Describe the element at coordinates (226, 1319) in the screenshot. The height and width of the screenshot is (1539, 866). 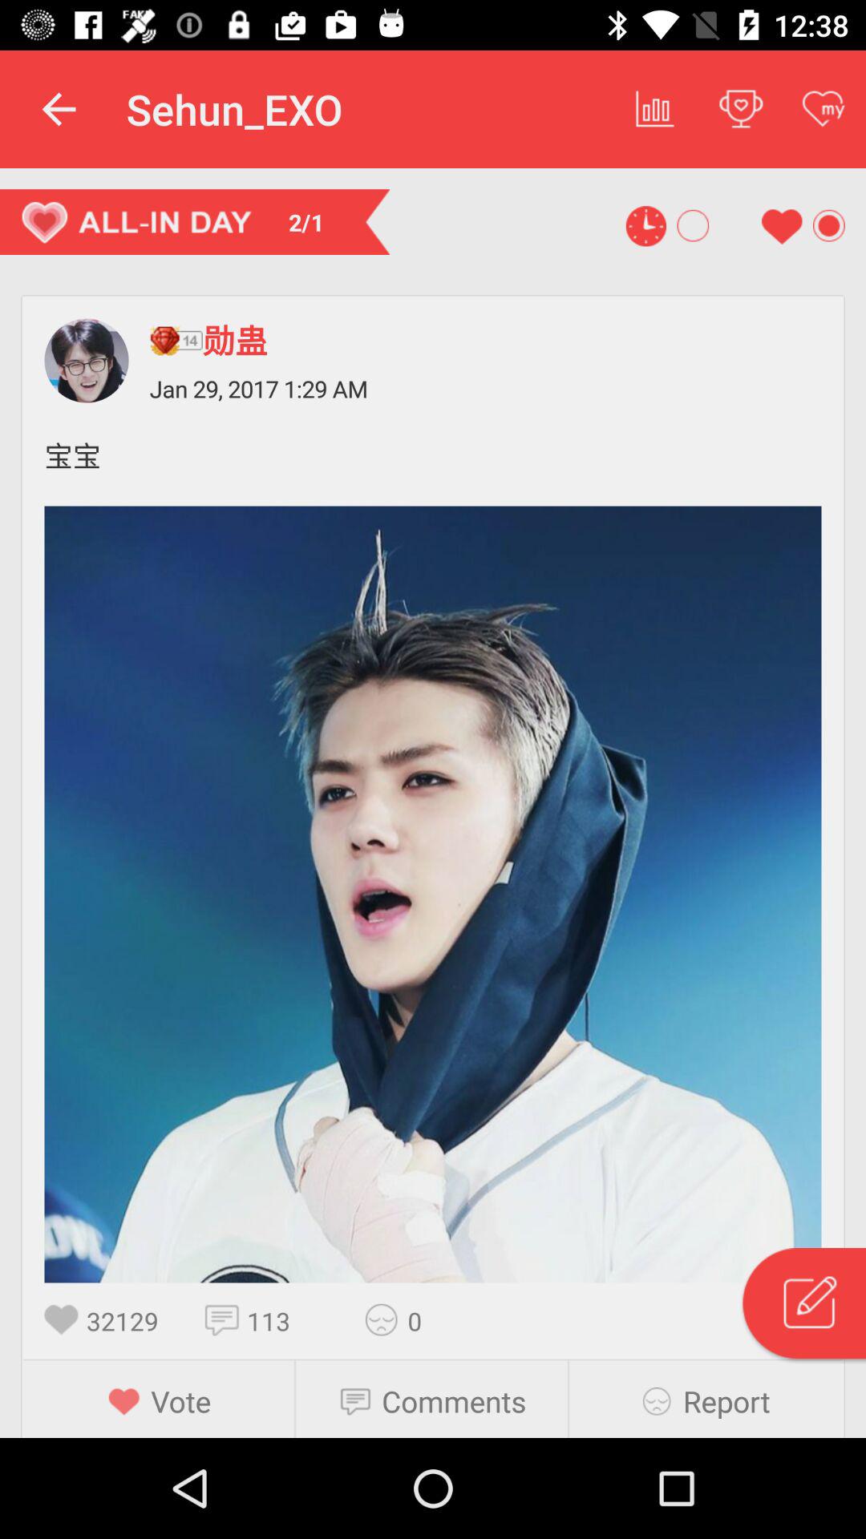
I see `choose item to the left of the 113` at that location.